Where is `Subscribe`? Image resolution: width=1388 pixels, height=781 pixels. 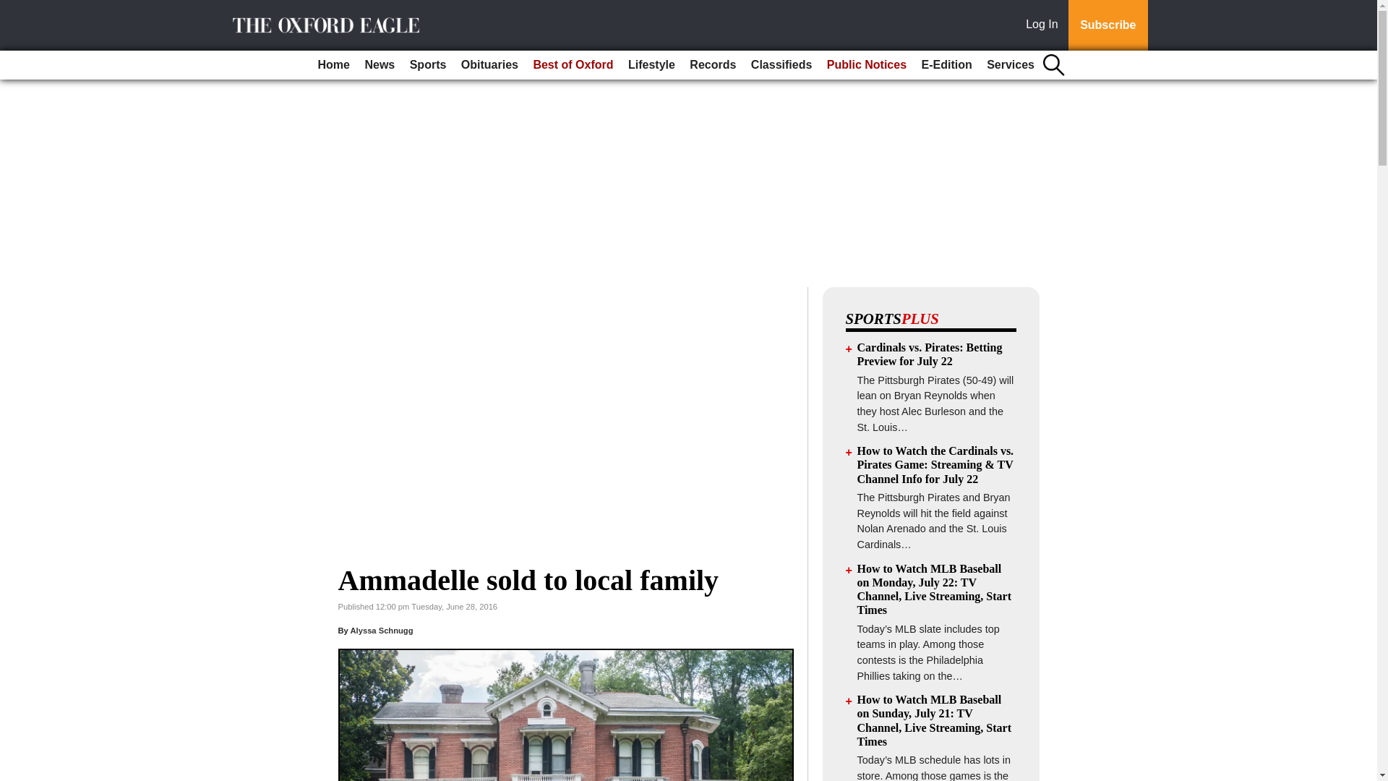
Subscribe is located at coordinates (1108, 25).